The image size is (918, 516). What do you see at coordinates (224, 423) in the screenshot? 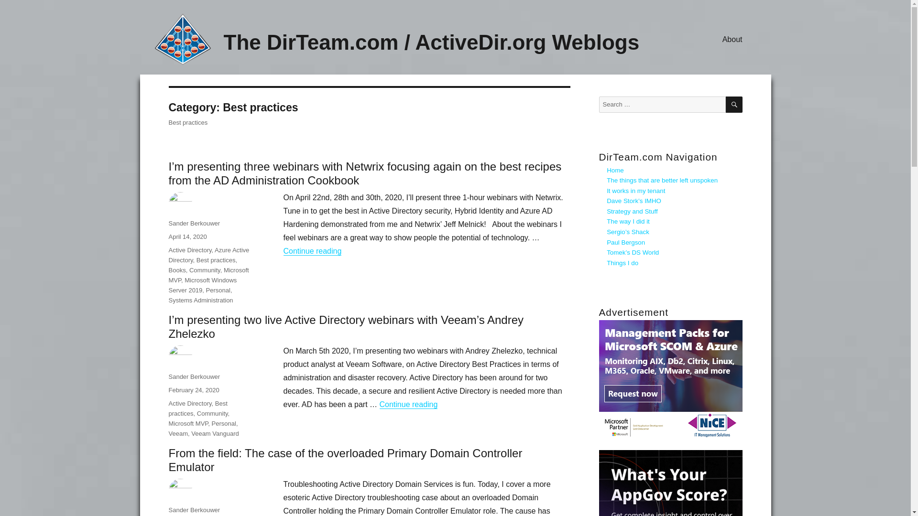
I see `Personal` at bounding box center [224, 423].